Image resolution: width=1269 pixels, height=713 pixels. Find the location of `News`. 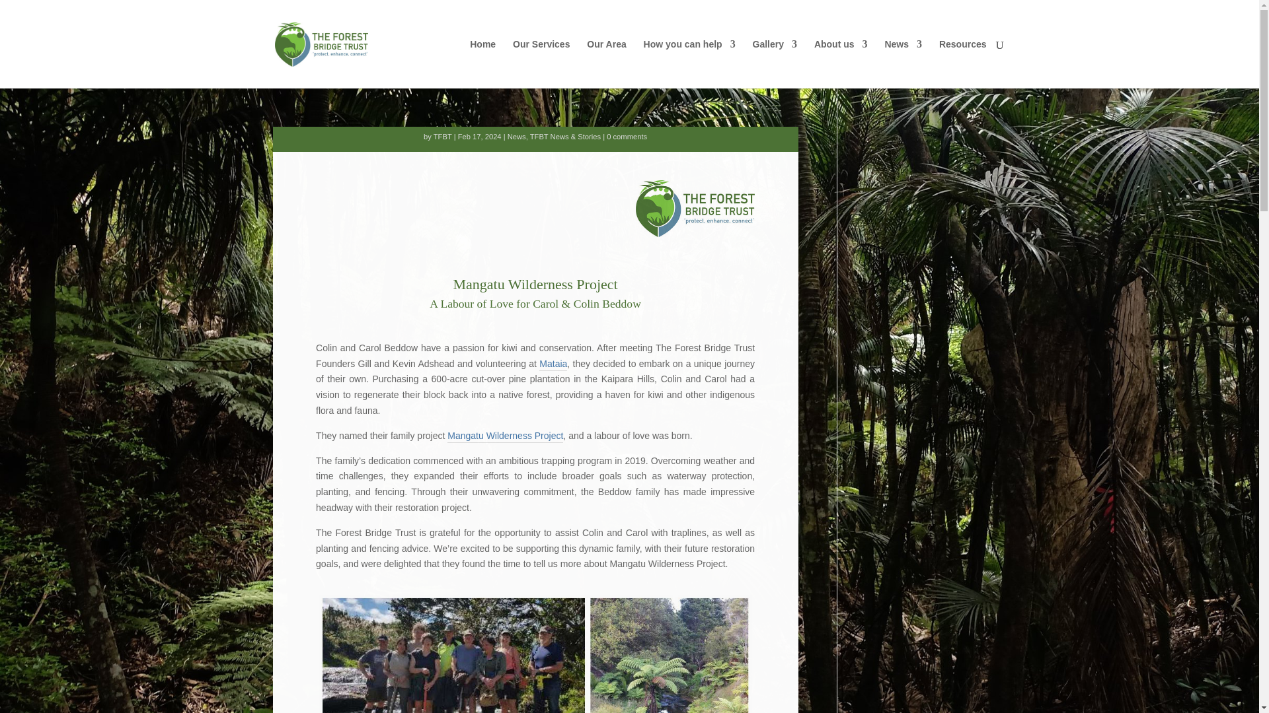

News is located at coordinates (903, 63).